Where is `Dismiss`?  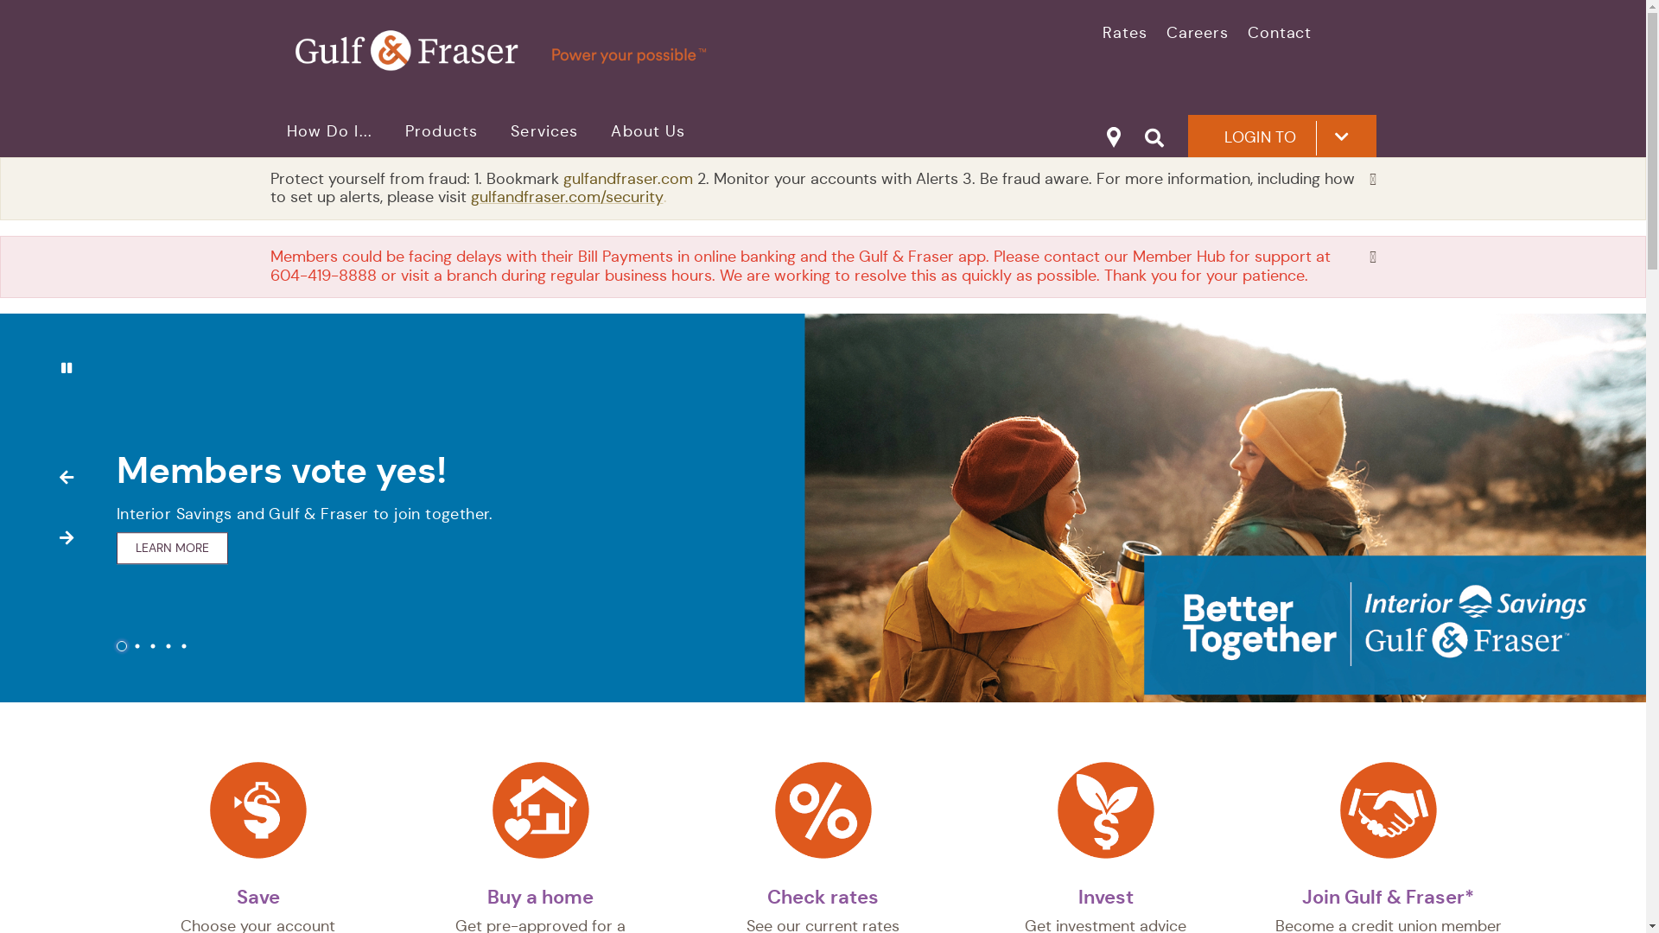
Dismiss is located at coordinates (1372, 180).